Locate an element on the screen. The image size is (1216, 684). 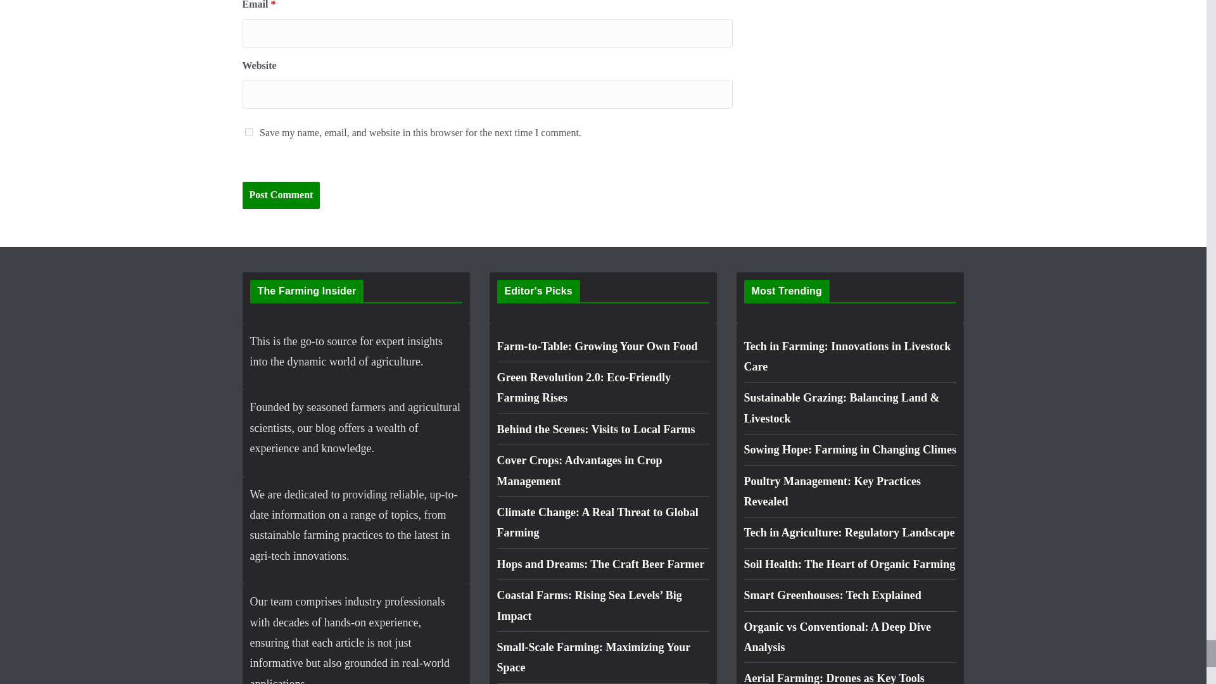
yes is located at coordinates (248, 132).